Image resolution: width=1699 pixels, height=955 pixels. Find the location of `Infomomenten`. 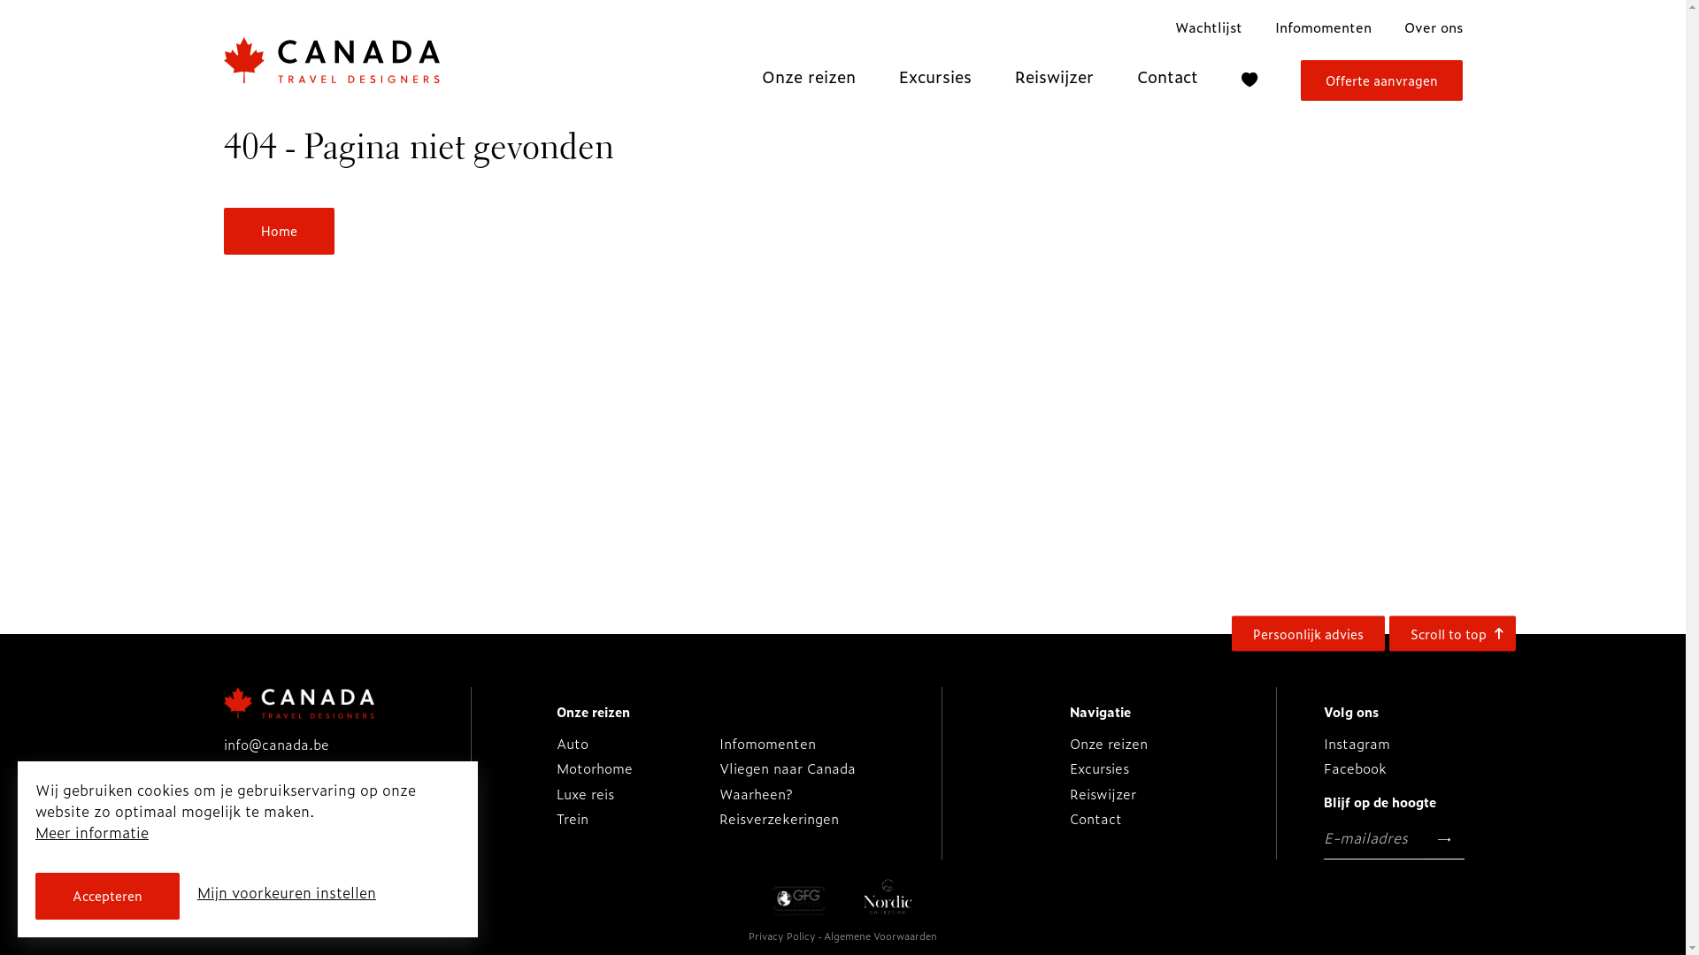

Infomomenten is located at coordinates (1322, 27).